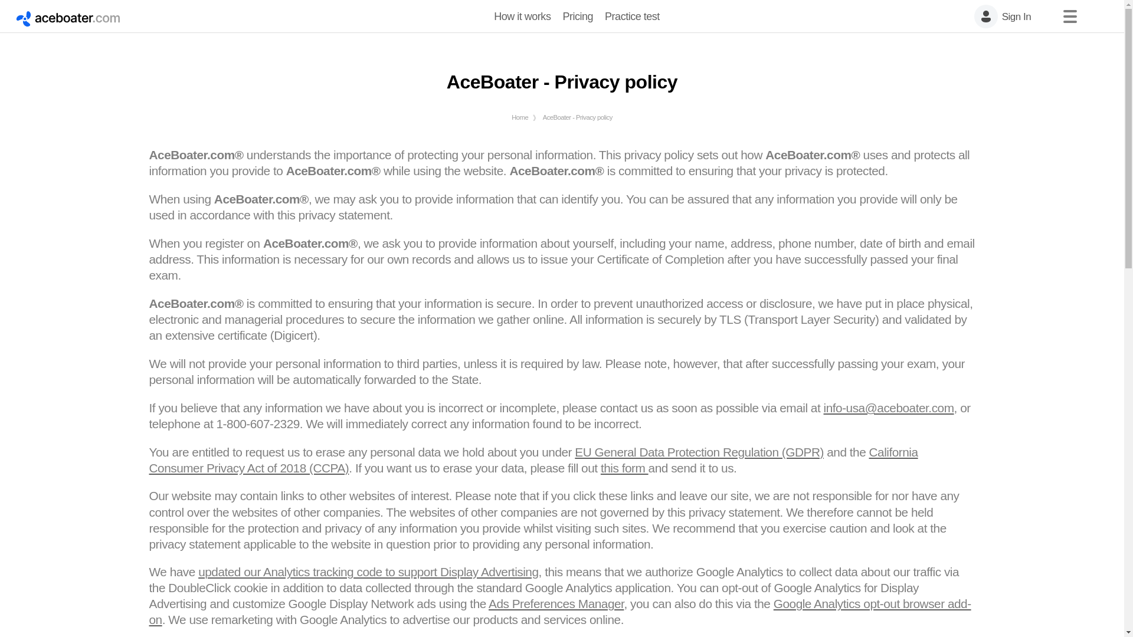 Image resolution: width=1133 pixels, height=637 pixels. Describe the element at coordinates (559, 611) in the screenshot. I see `Google Analytics opt-out browser add-on` at that location.